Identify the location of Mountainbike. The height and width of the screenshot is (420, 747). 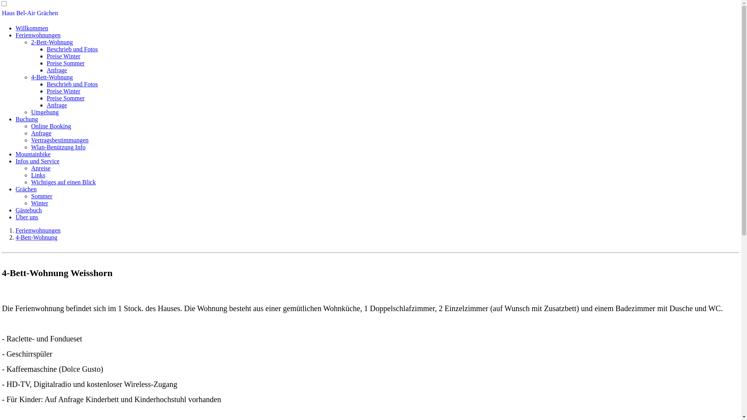
(33, 154).